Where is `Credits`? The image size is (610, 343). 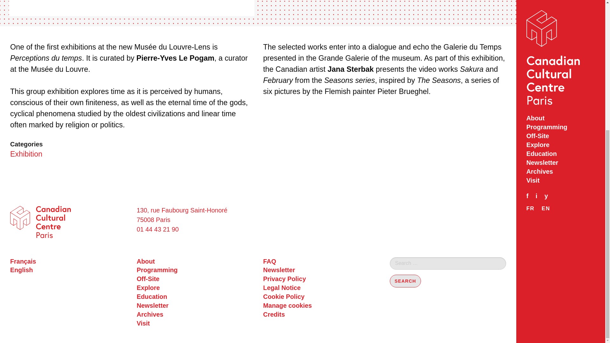 Credits is located at coordinates (321, 315).